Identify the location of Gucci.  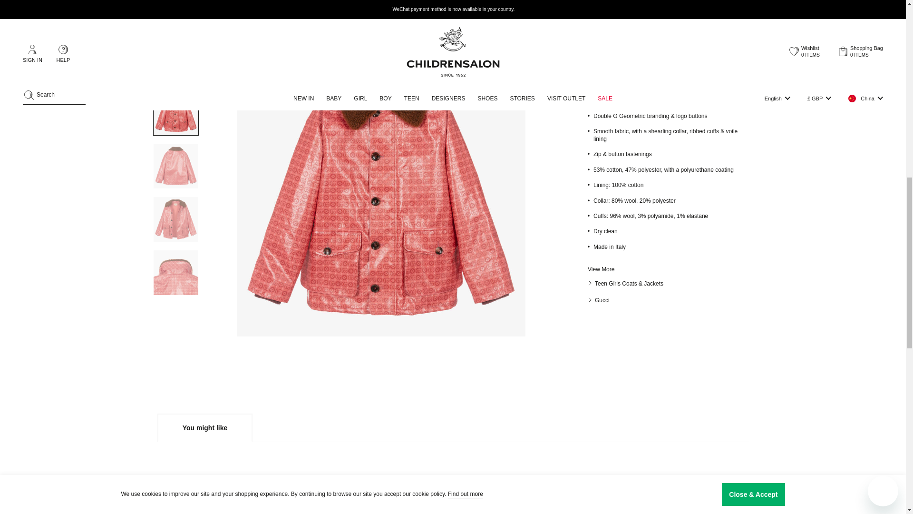
(599, 300).